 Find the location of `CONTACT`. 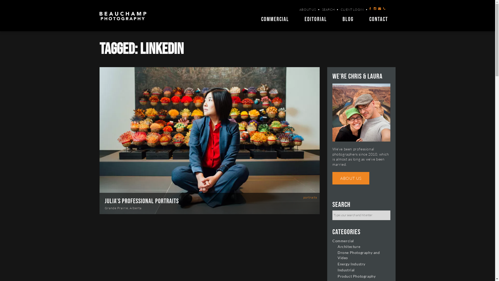

CONTACT is located at coordinates (378, 20).